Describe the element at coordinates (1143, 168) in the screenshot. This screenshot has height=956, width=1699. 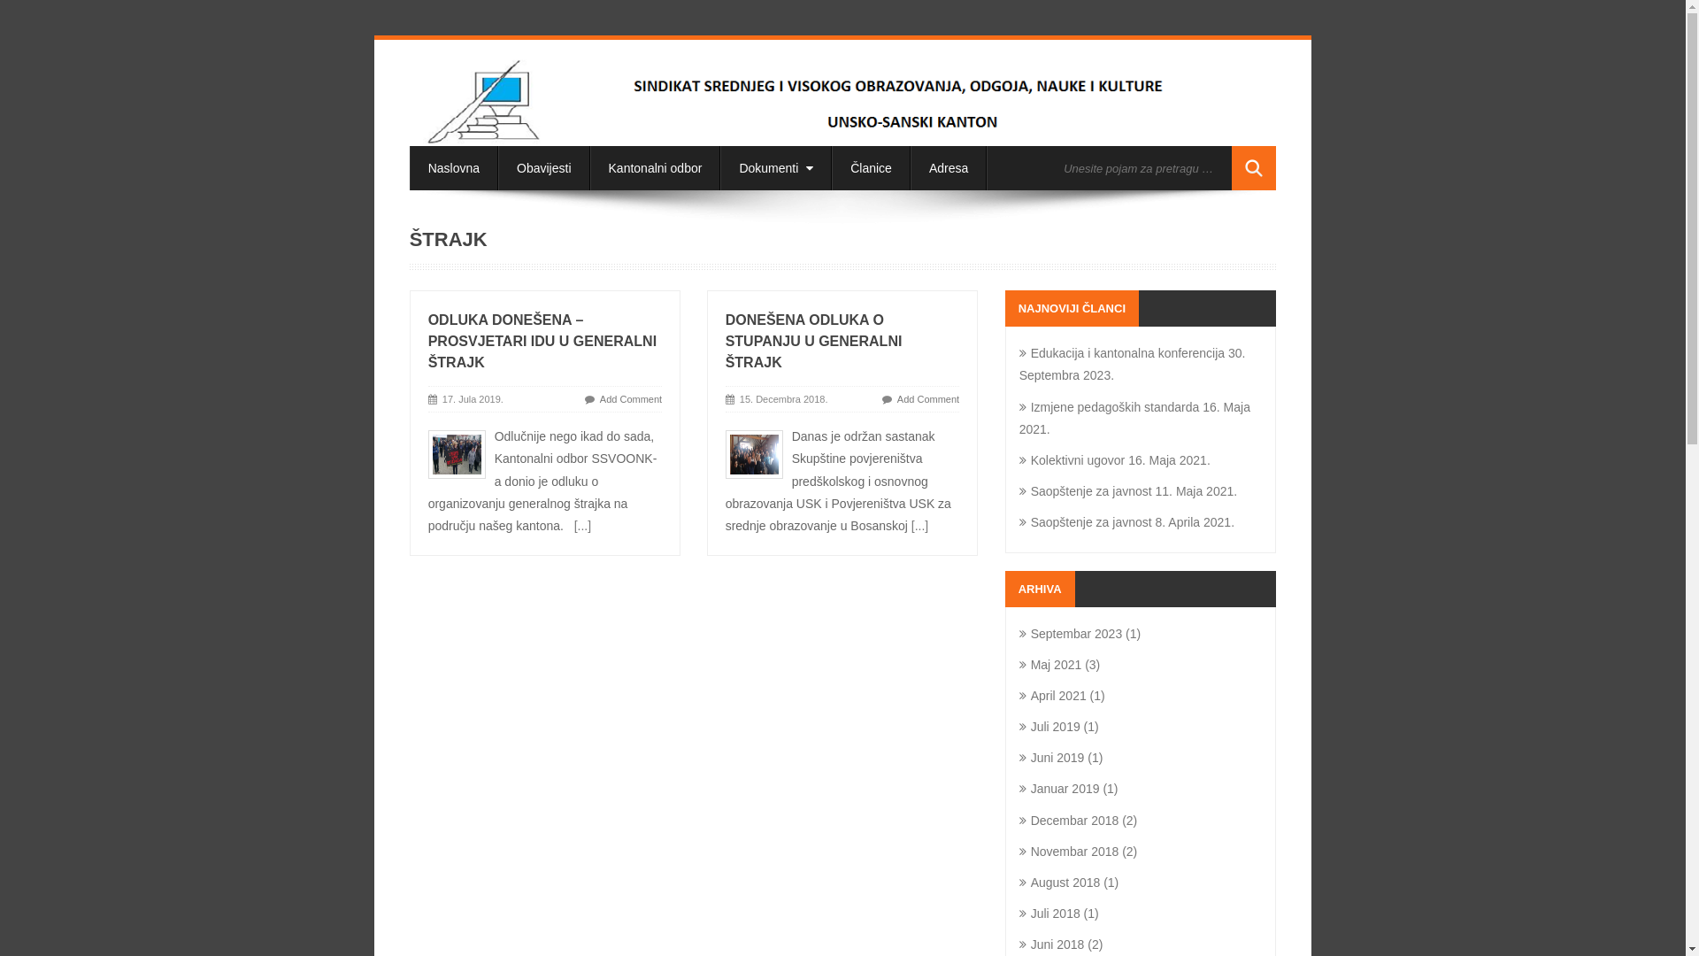
I see `Search for:` at that location.